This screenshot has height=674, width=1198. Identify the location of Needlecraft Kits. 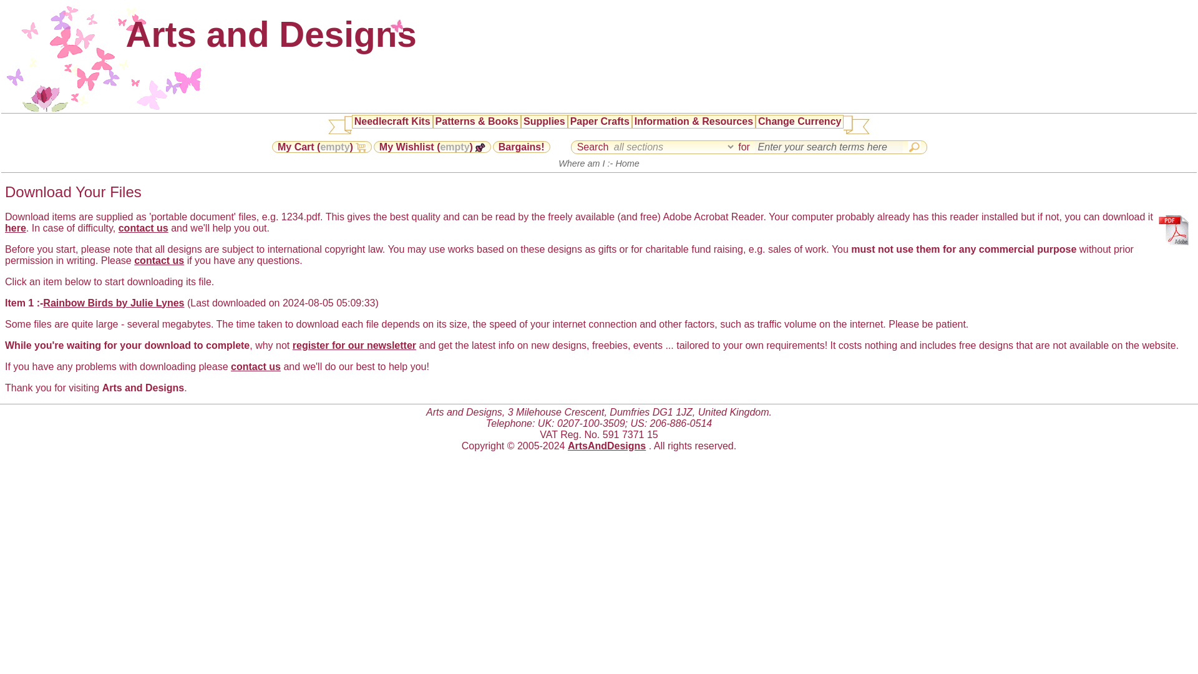
(392, 121).